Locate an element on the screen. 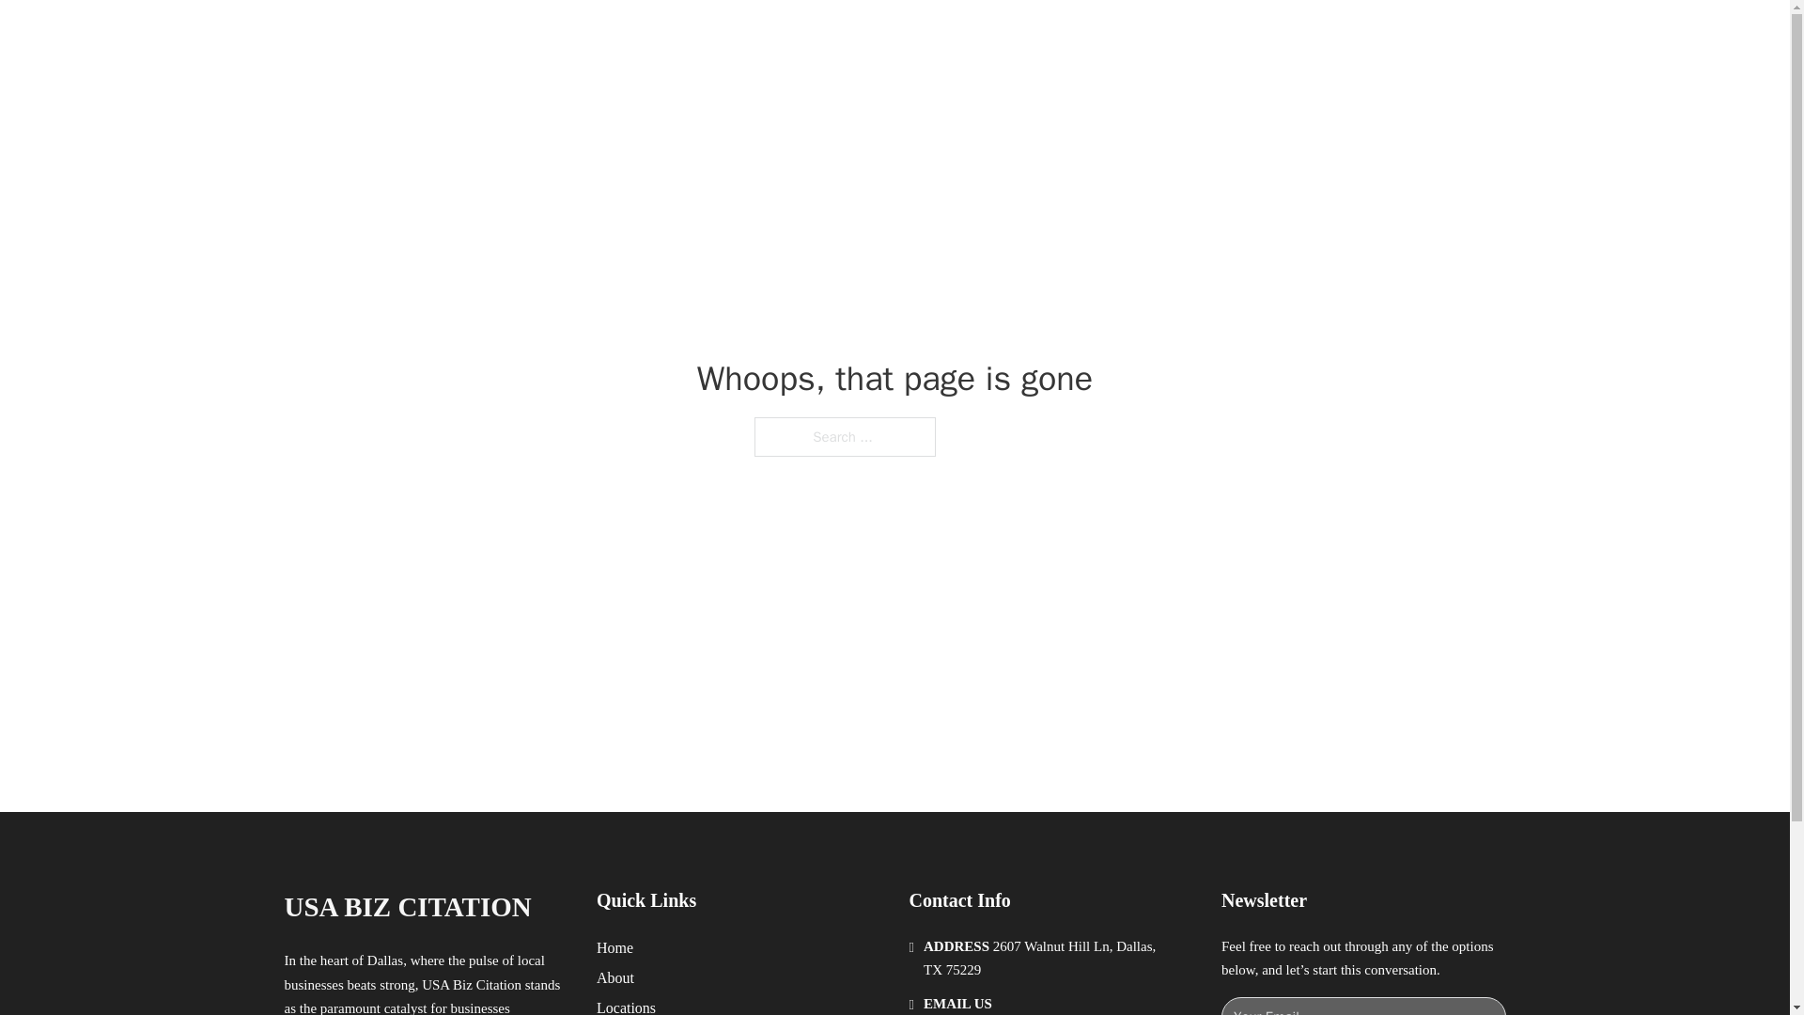 The image size is (1804, 1015). USA BIZ CITATION is located at coordinates (496, 36).